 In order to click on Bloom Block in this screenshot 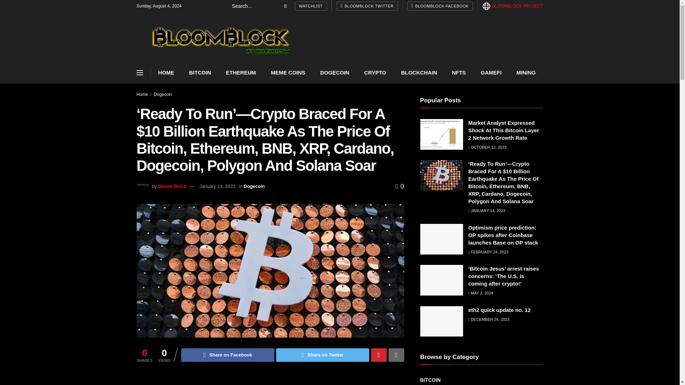, I will do `click(172, 186)`.